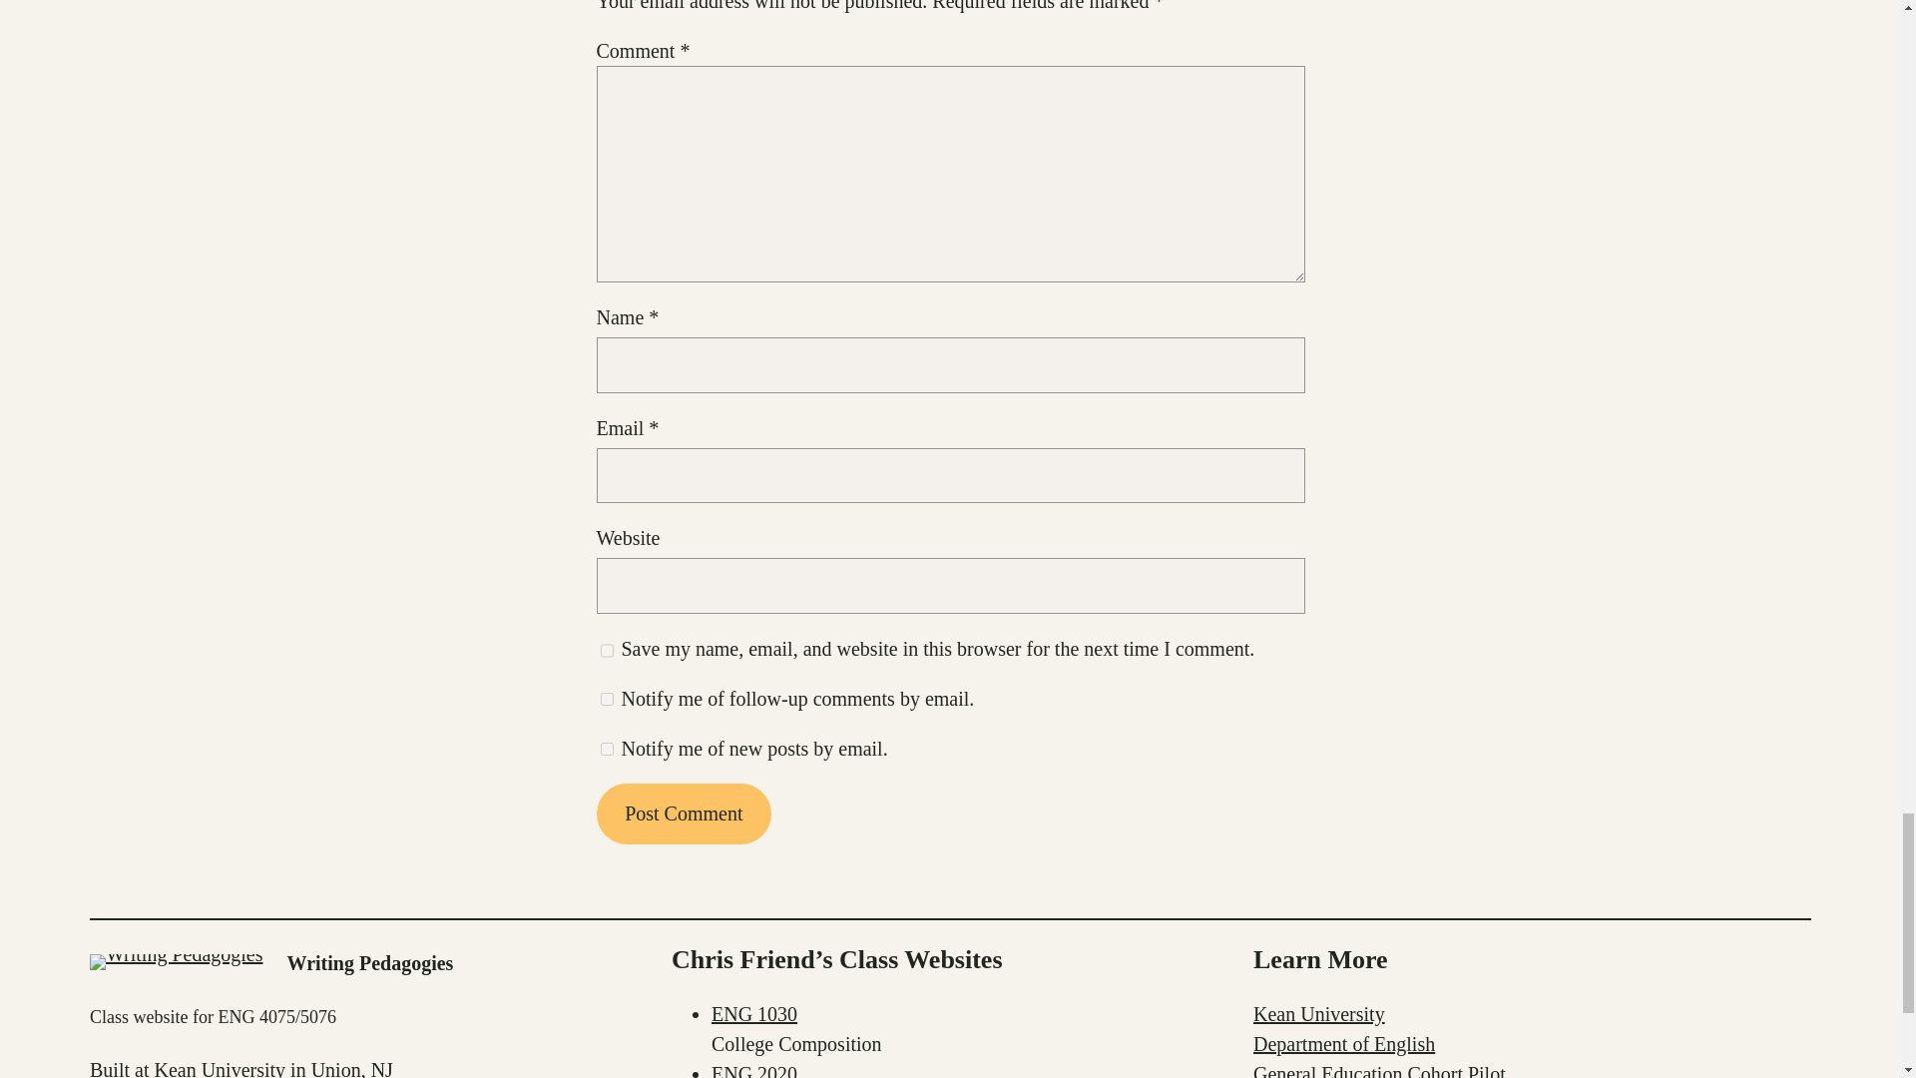 The width and height of the screenshot is (1916, 1078). Describe the element at coordinates (1343, 1044) in the screenshot. I see `Department of English` at that location.